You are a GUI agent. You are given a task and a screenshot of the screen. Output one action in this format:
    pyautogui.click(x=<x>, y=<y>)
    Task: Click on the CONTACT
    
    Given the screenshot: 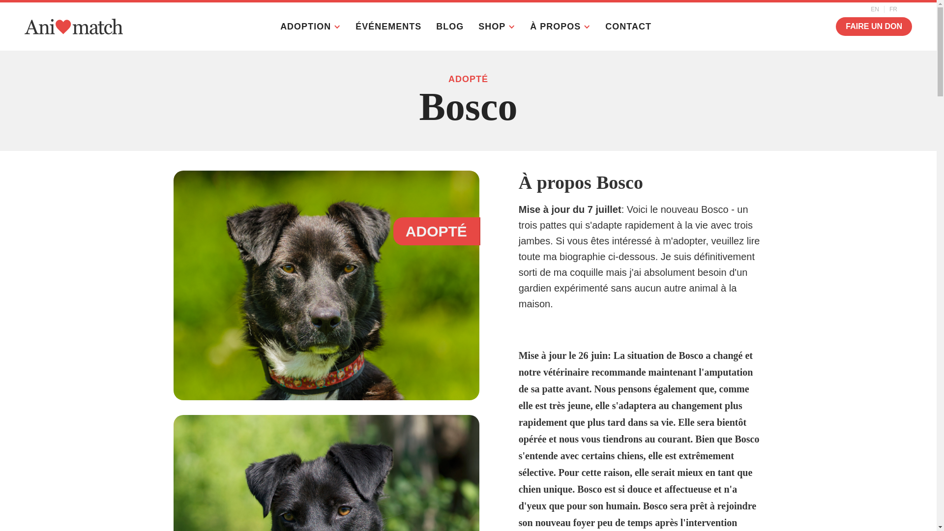 What is the action you would take?
    pyautogui.click(x=631, y=27)
    